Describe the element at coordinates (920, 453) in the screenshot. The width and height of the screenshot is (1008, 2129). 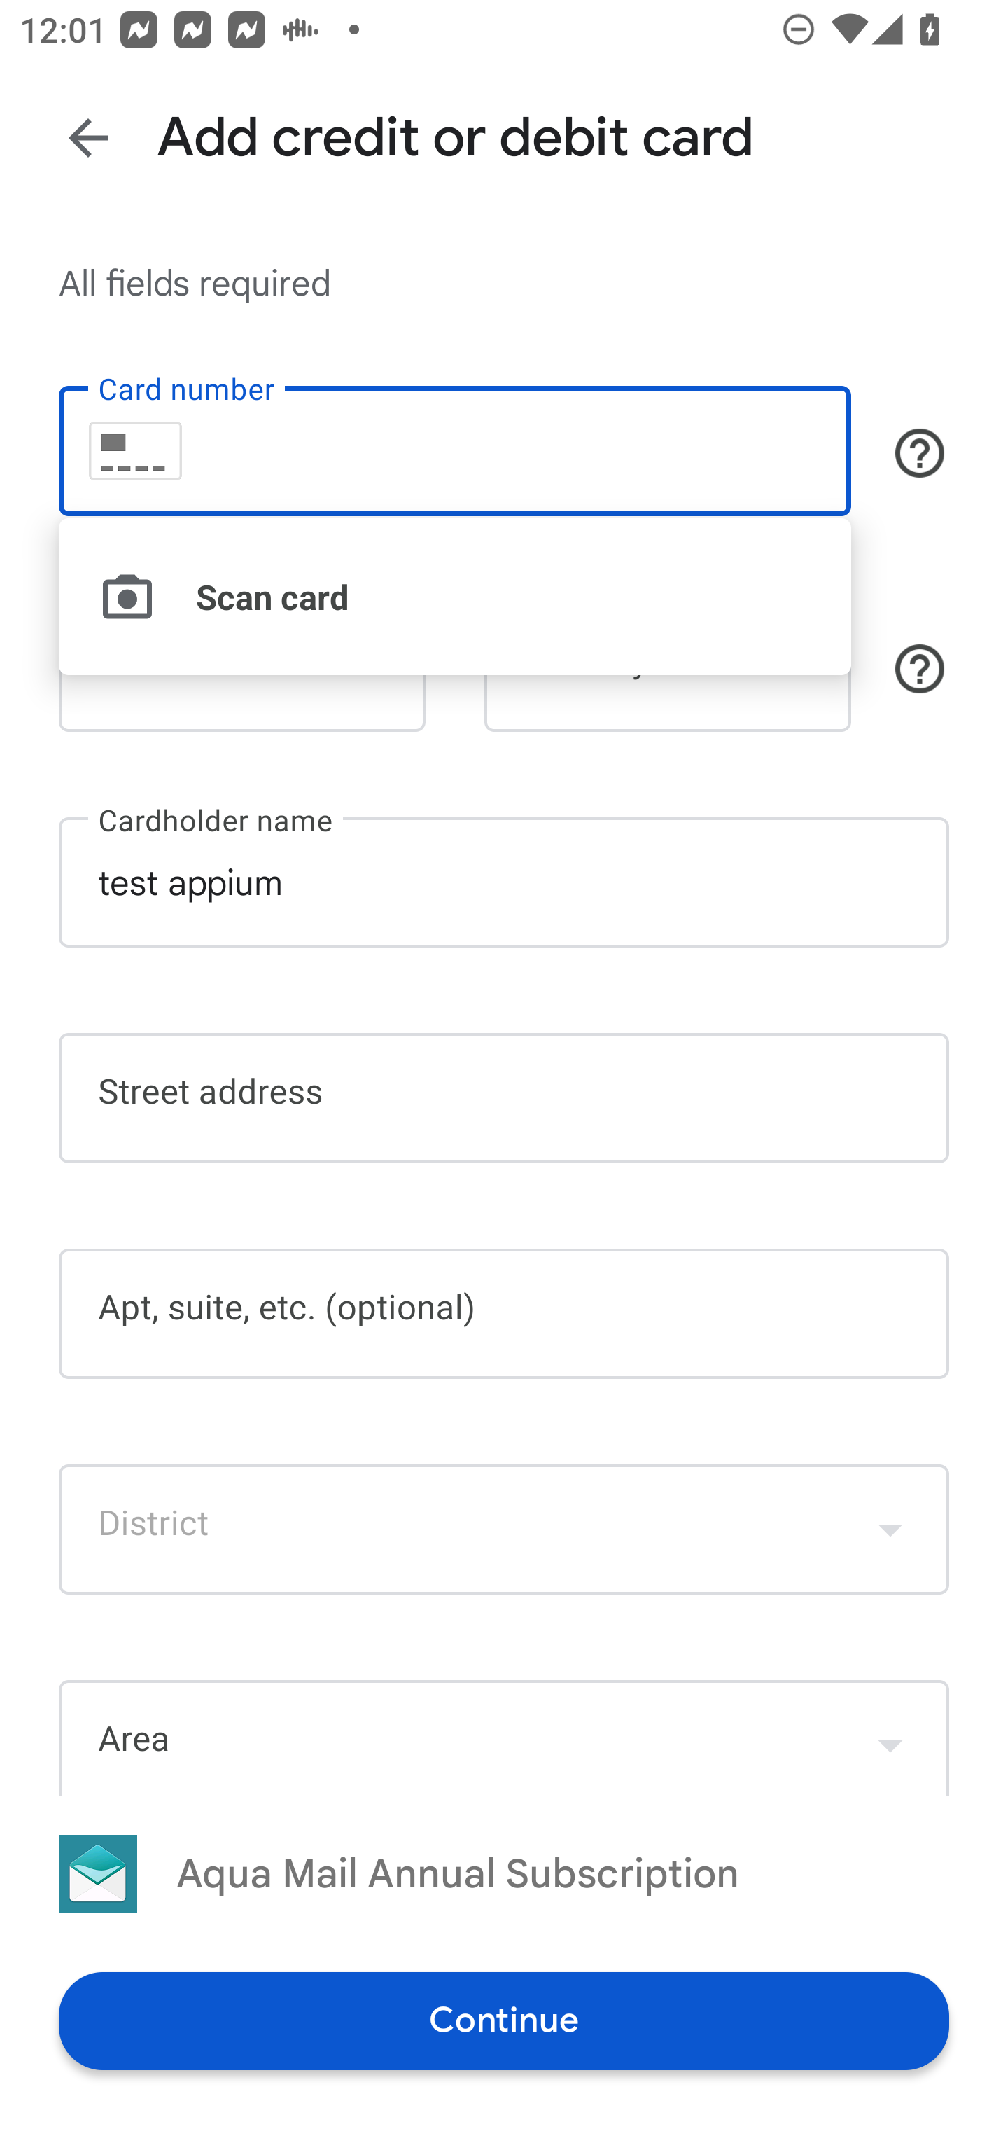
I see `Button, shows cards that are accepted for payment` at that location.